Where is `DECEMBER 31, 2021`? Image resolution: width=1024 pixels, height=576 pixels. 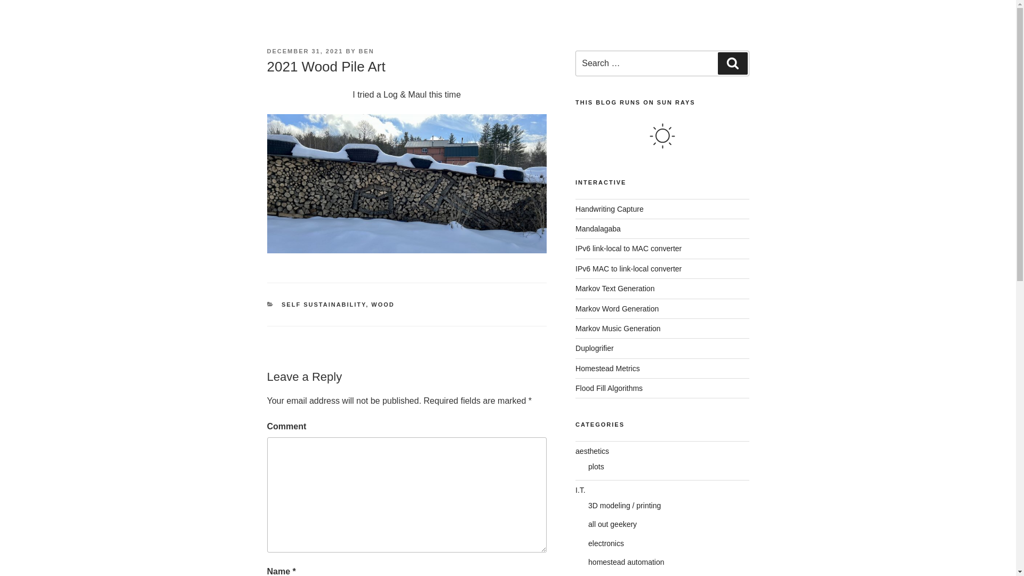
DECEMBER 31, 2021 is located at coordinates (305, 51).